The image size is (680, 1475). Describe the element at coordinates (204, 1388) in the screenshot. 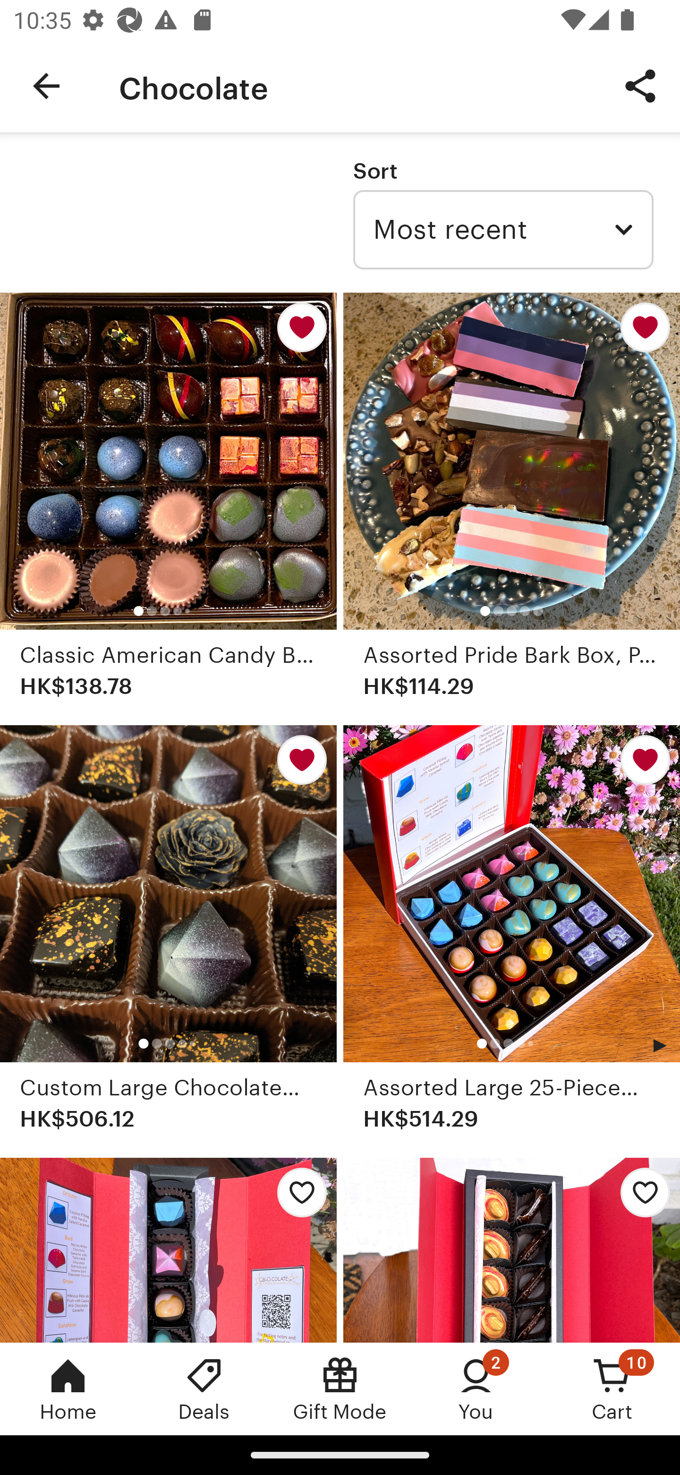

I see `Deals` at that location.